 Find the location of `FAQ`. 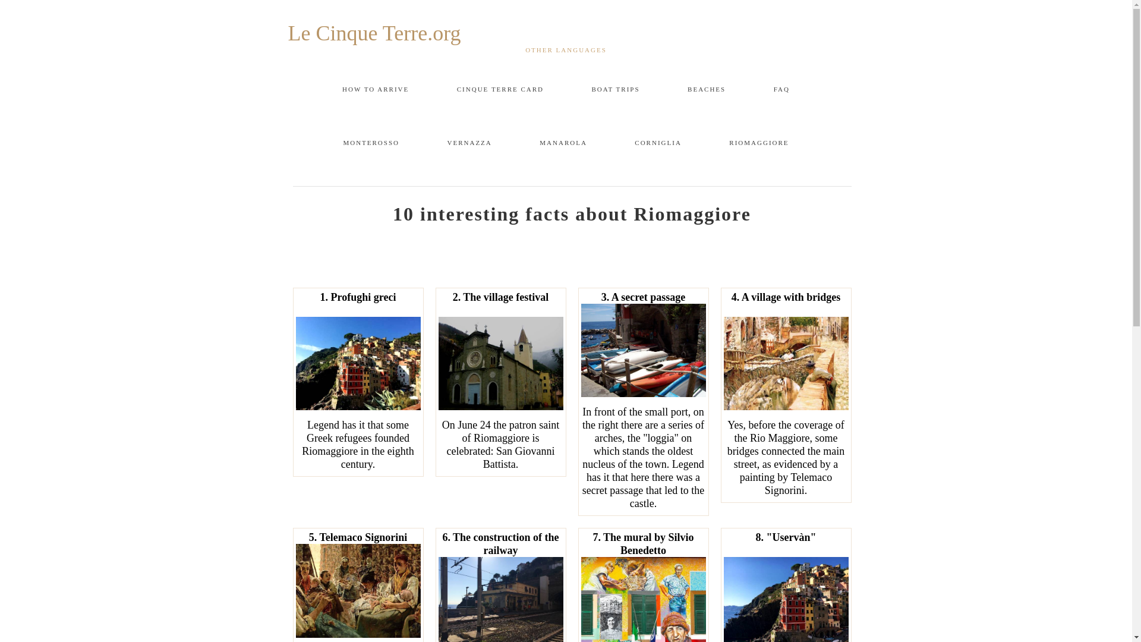

FAQ is located at coordinates (781, 89).